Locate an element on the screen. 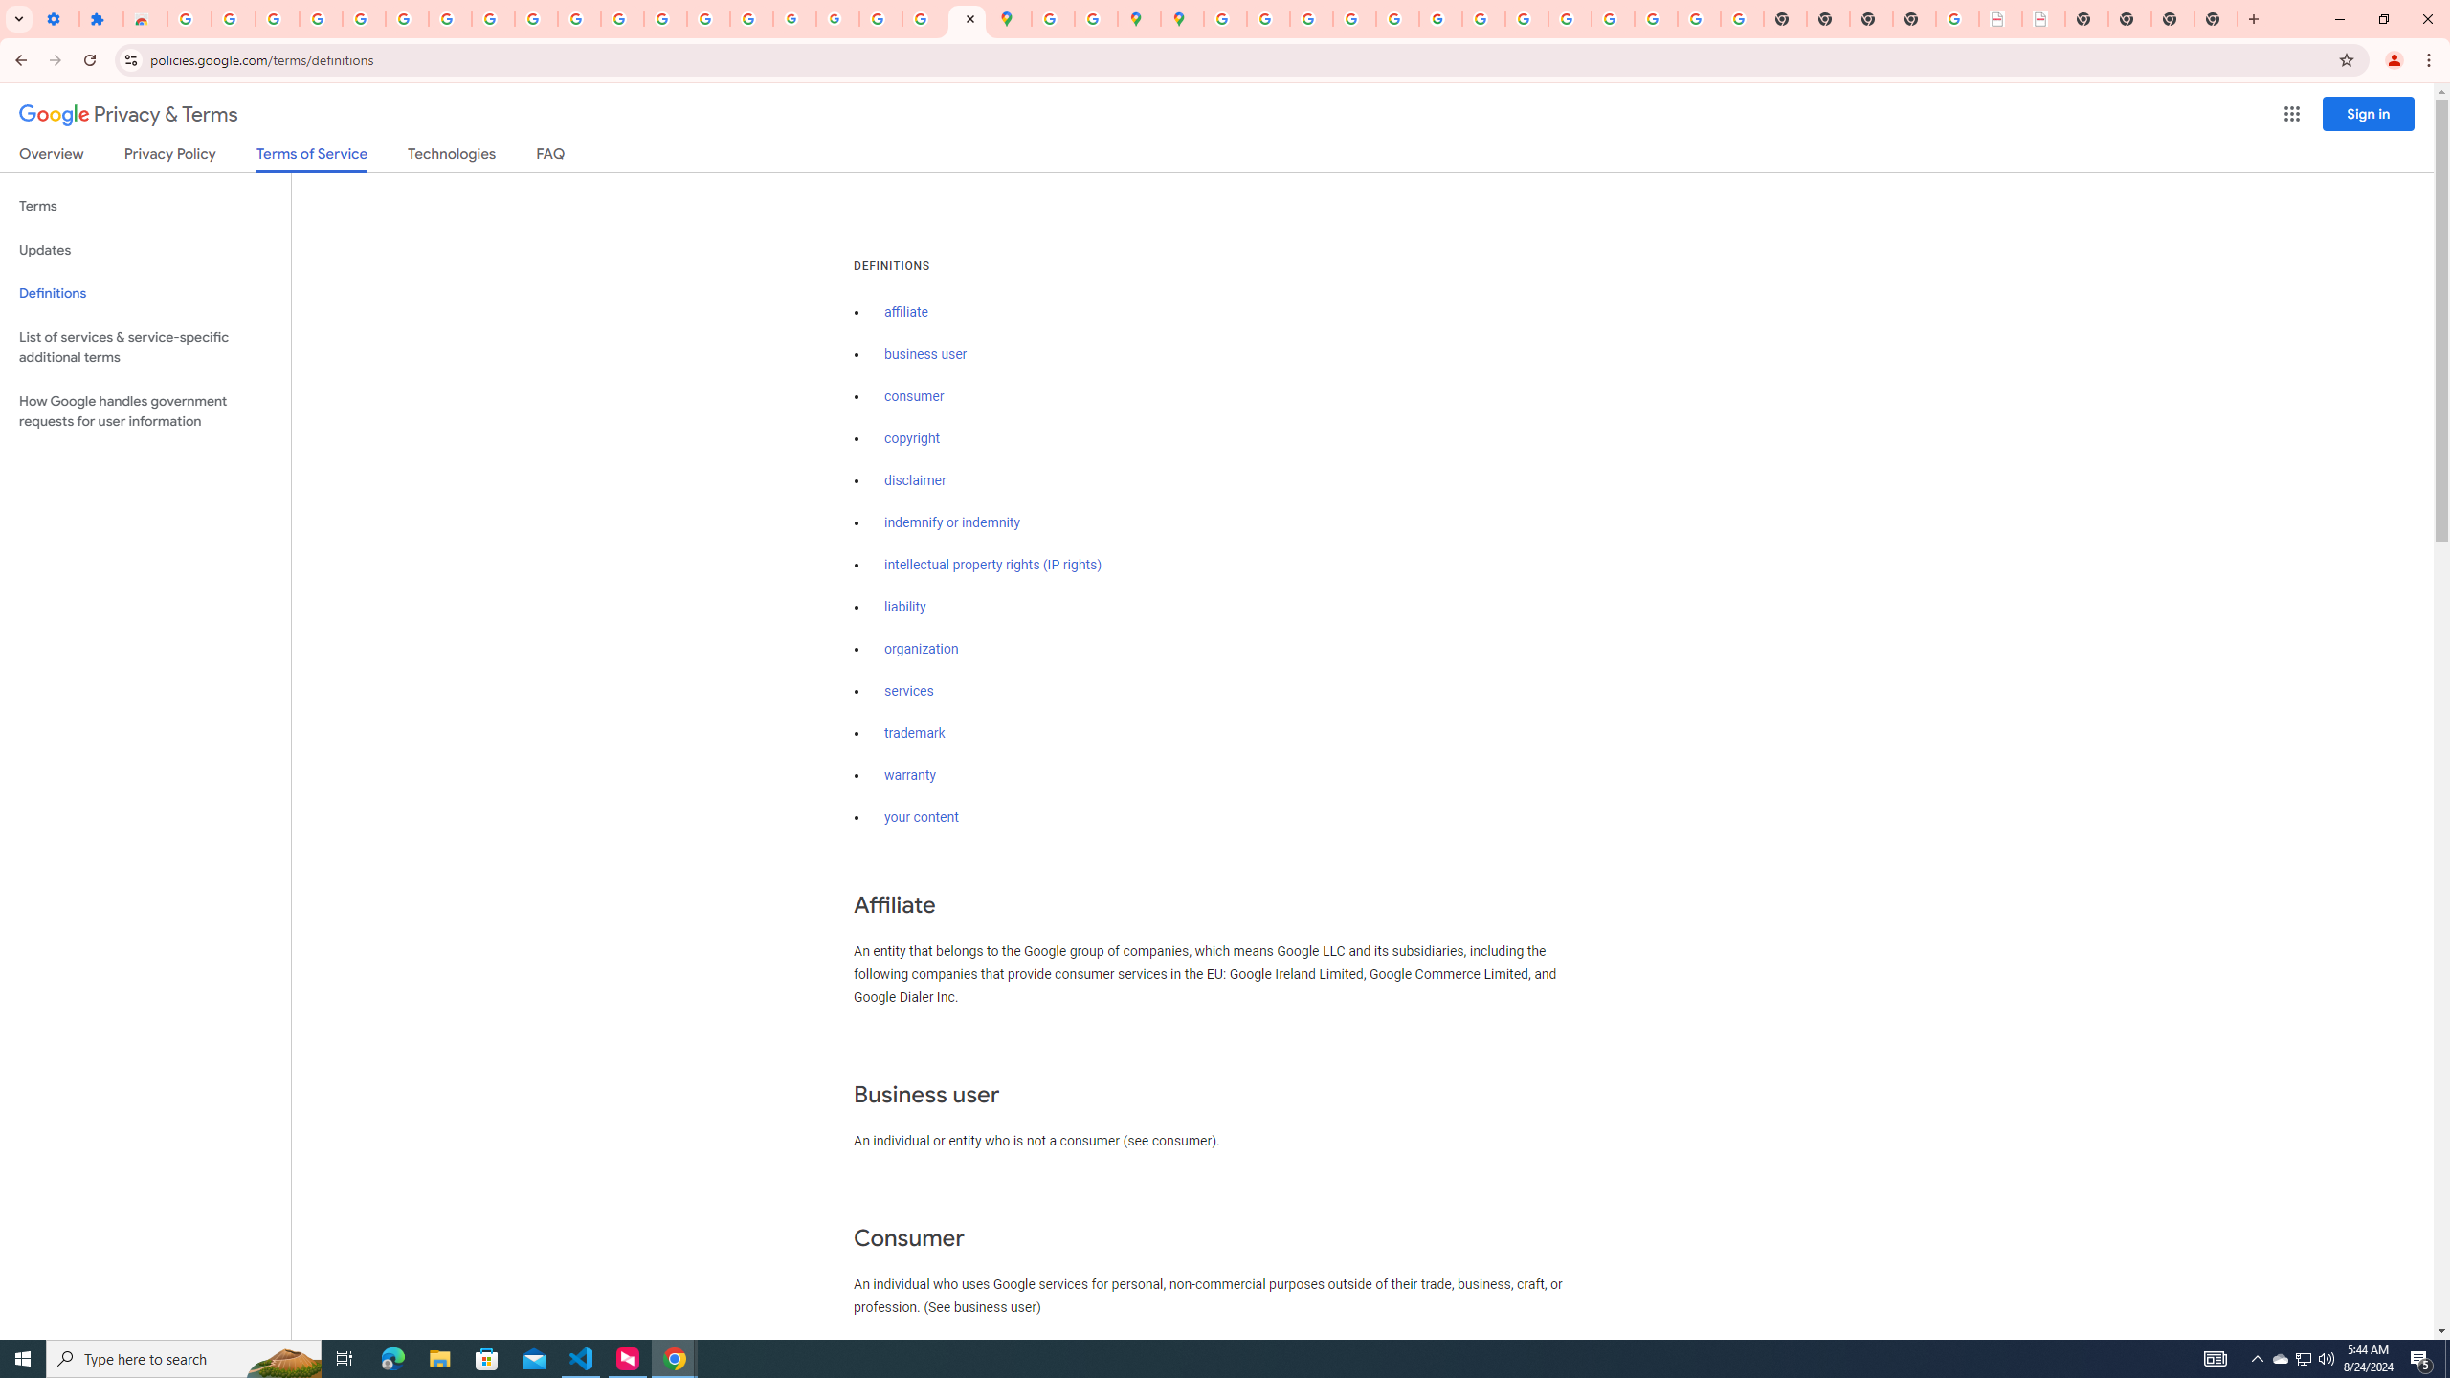 The height and width of the screenshot is (1378, 2450). Delete photos & videos - Computer - Google Photos Help is located at coordinates (278, 19).